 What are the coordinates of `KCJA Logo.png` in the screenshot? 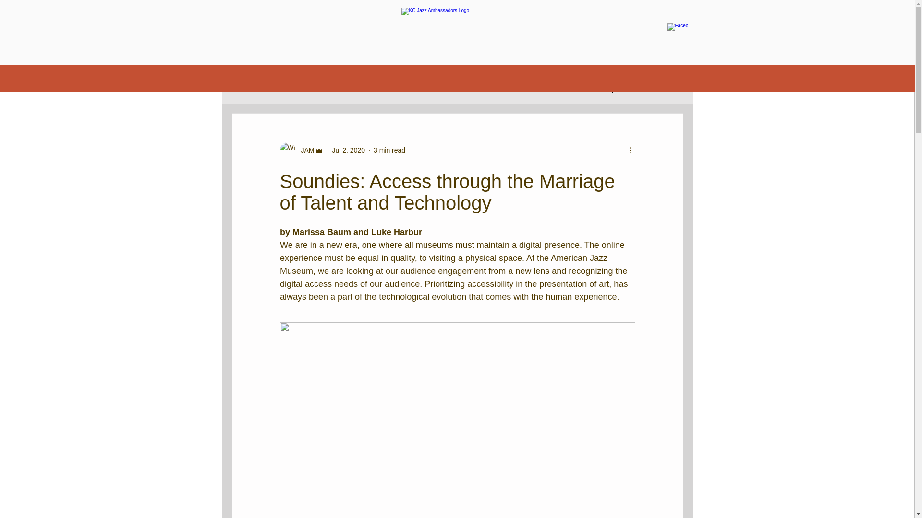 It's located at (457, 33).